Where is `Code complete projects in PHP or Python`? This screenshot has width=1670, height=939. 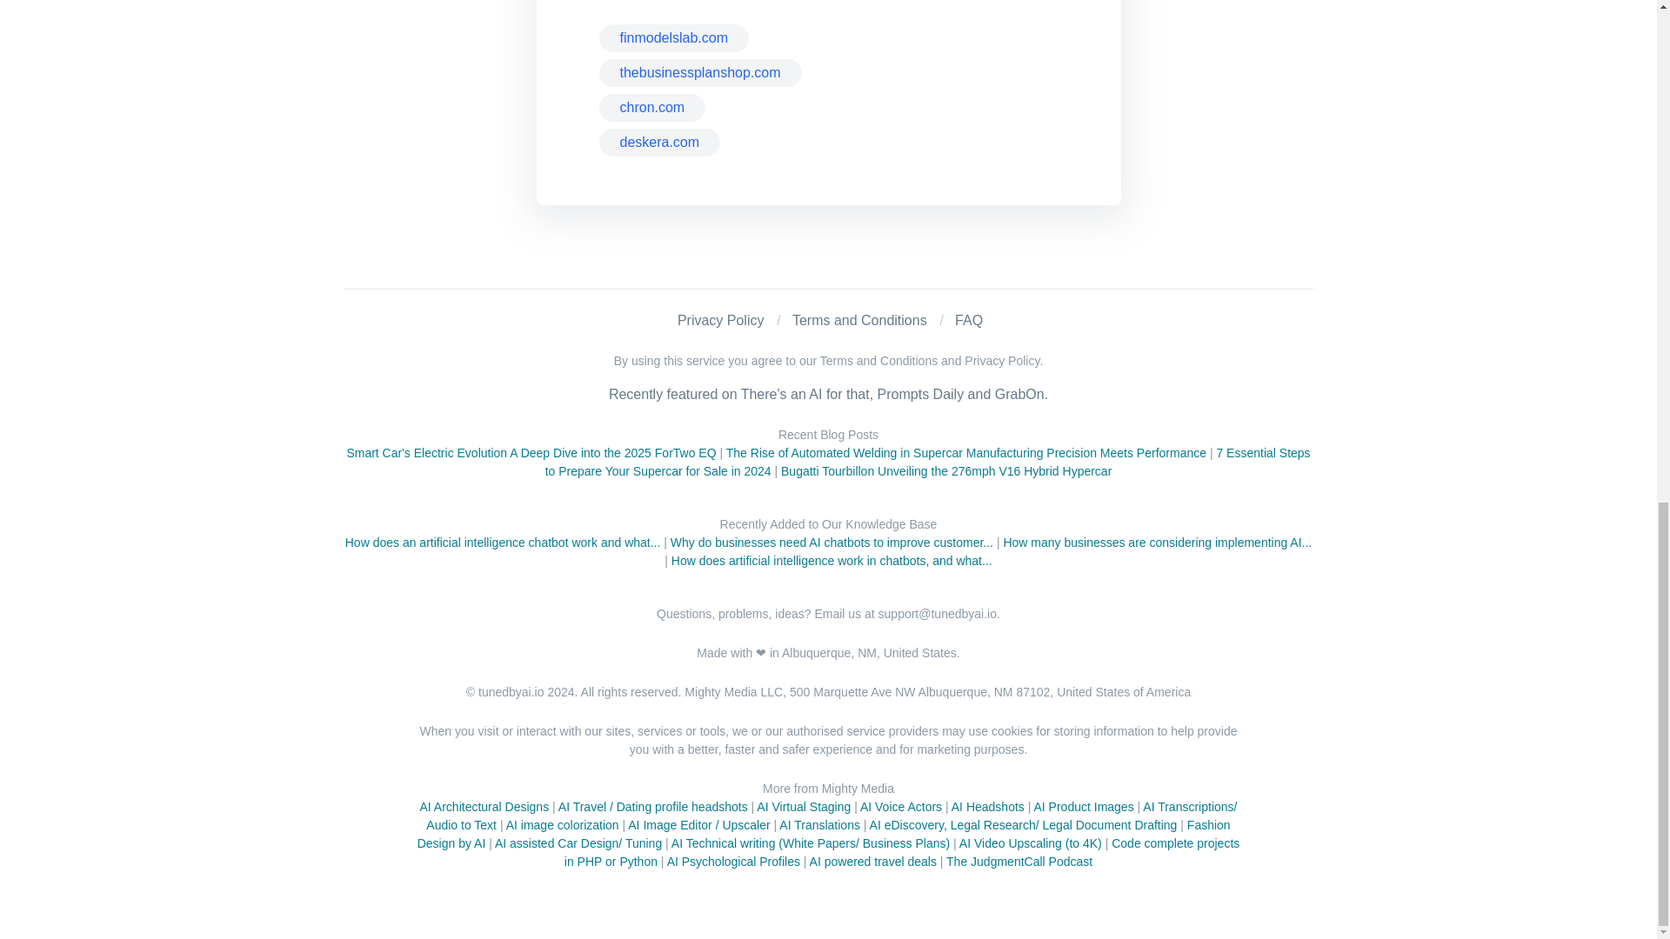
Code complete projects in PHP or Python is located at coordinates (901, 852).